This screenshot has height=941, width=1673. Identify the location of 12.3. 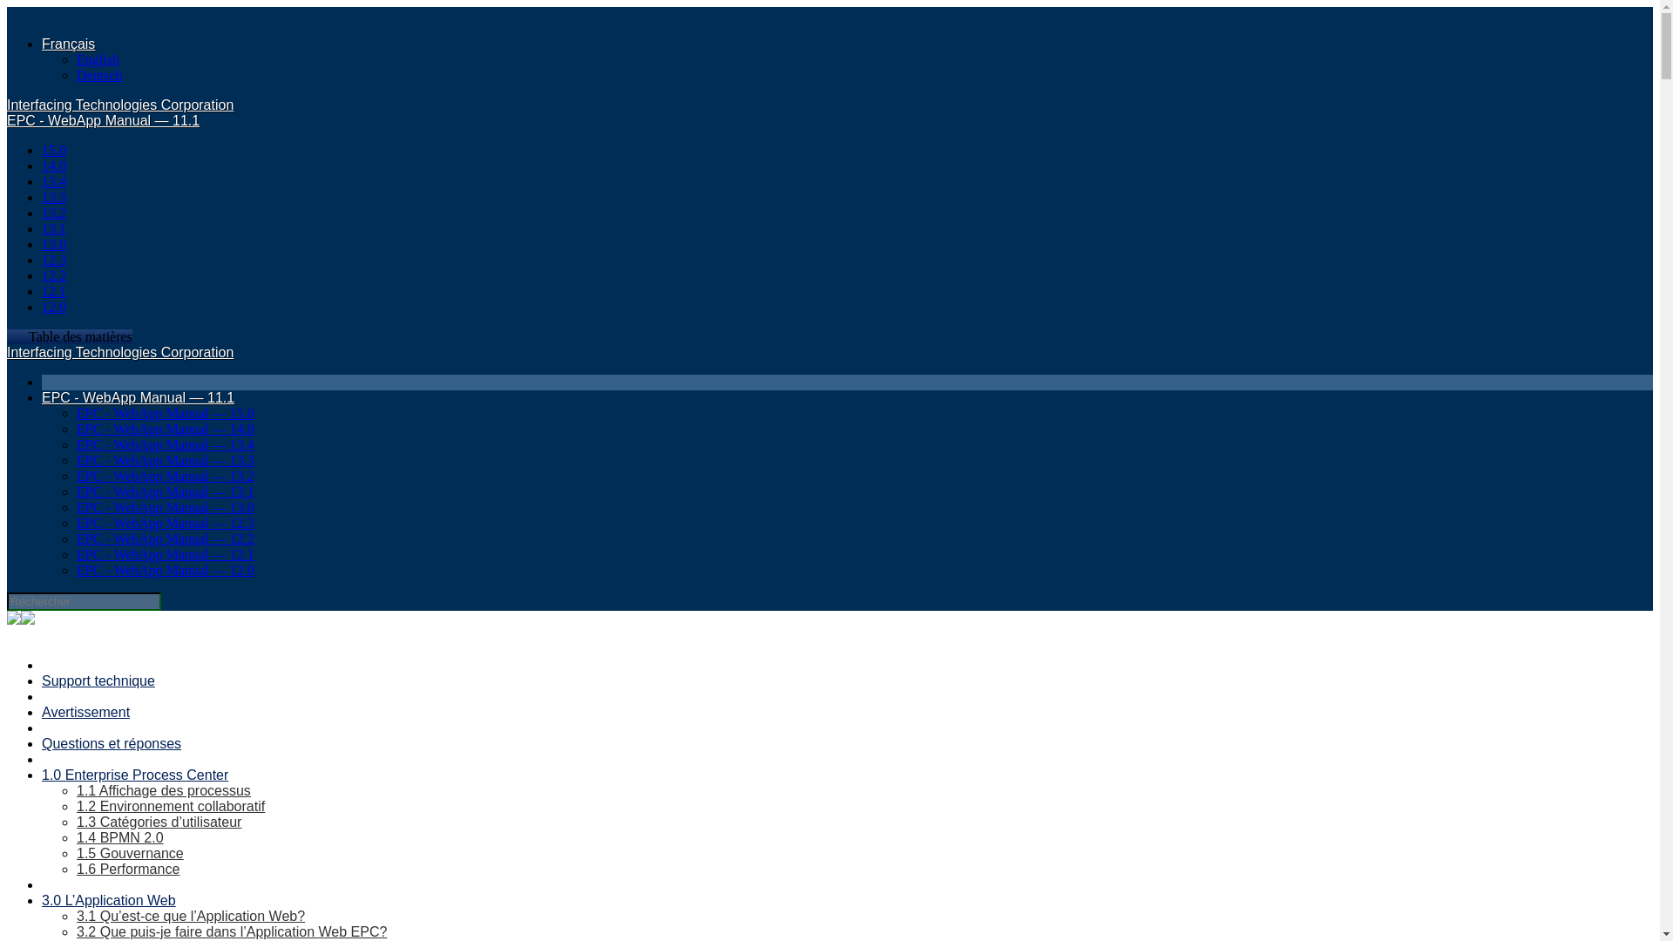
(54, 260).